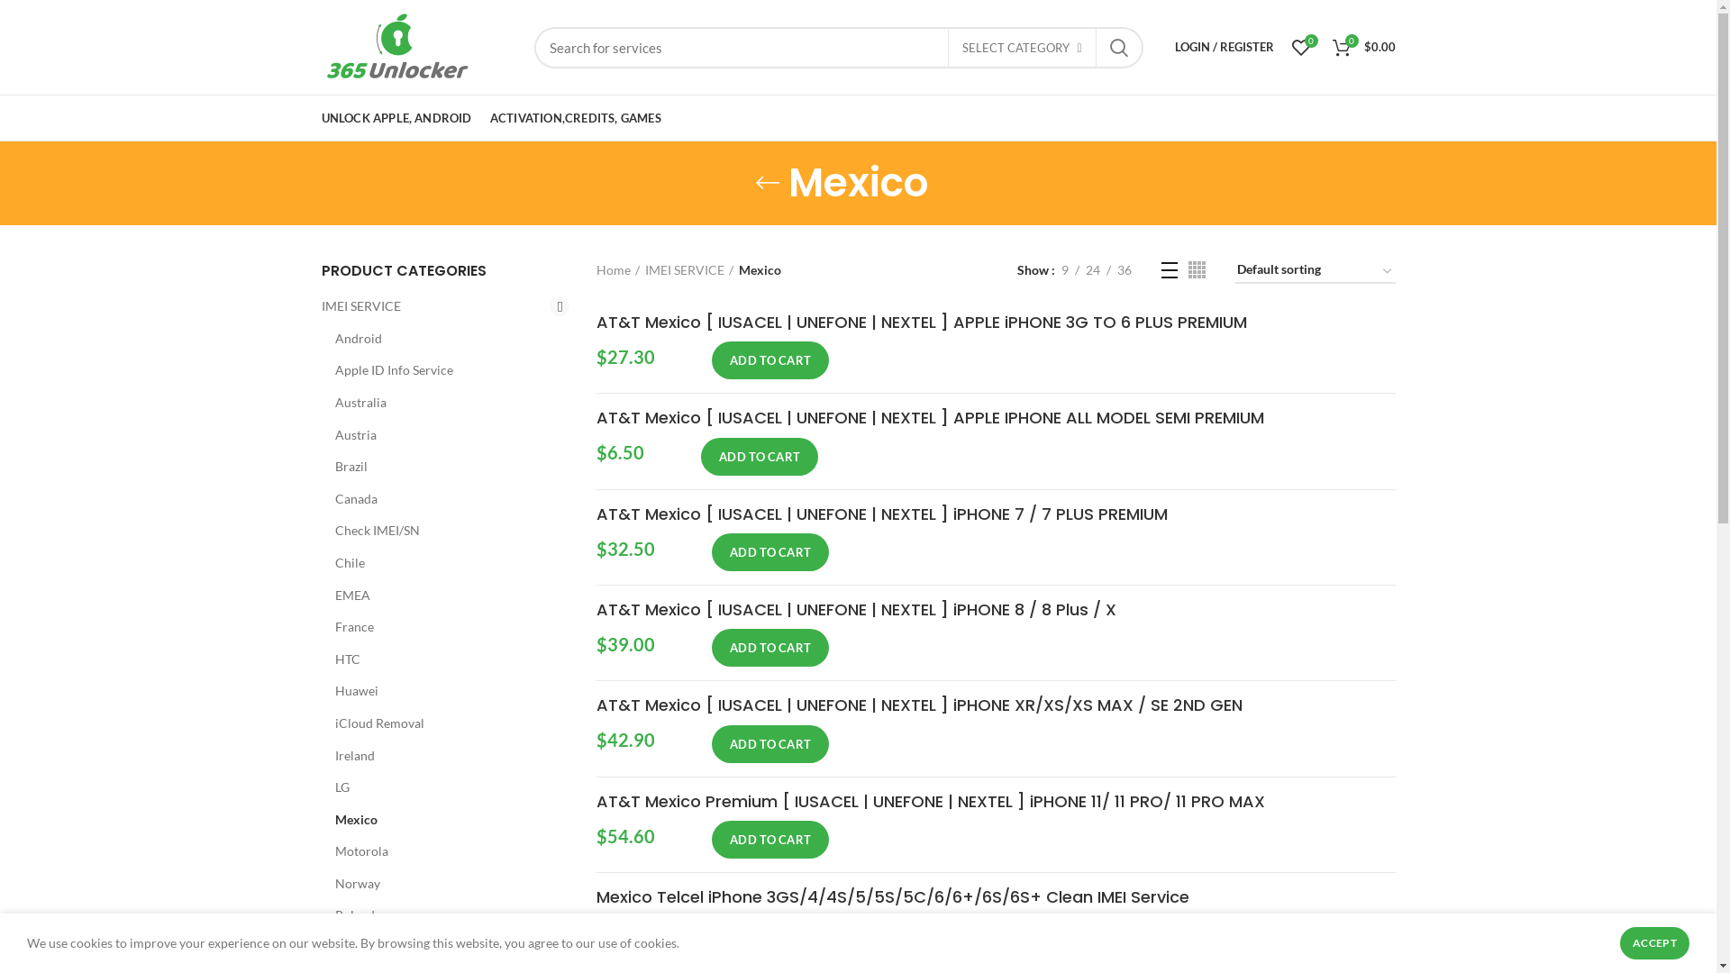  Describe the element at coordinates (770, 552) in the screenshot. I see `ADD TO CART` at that location.